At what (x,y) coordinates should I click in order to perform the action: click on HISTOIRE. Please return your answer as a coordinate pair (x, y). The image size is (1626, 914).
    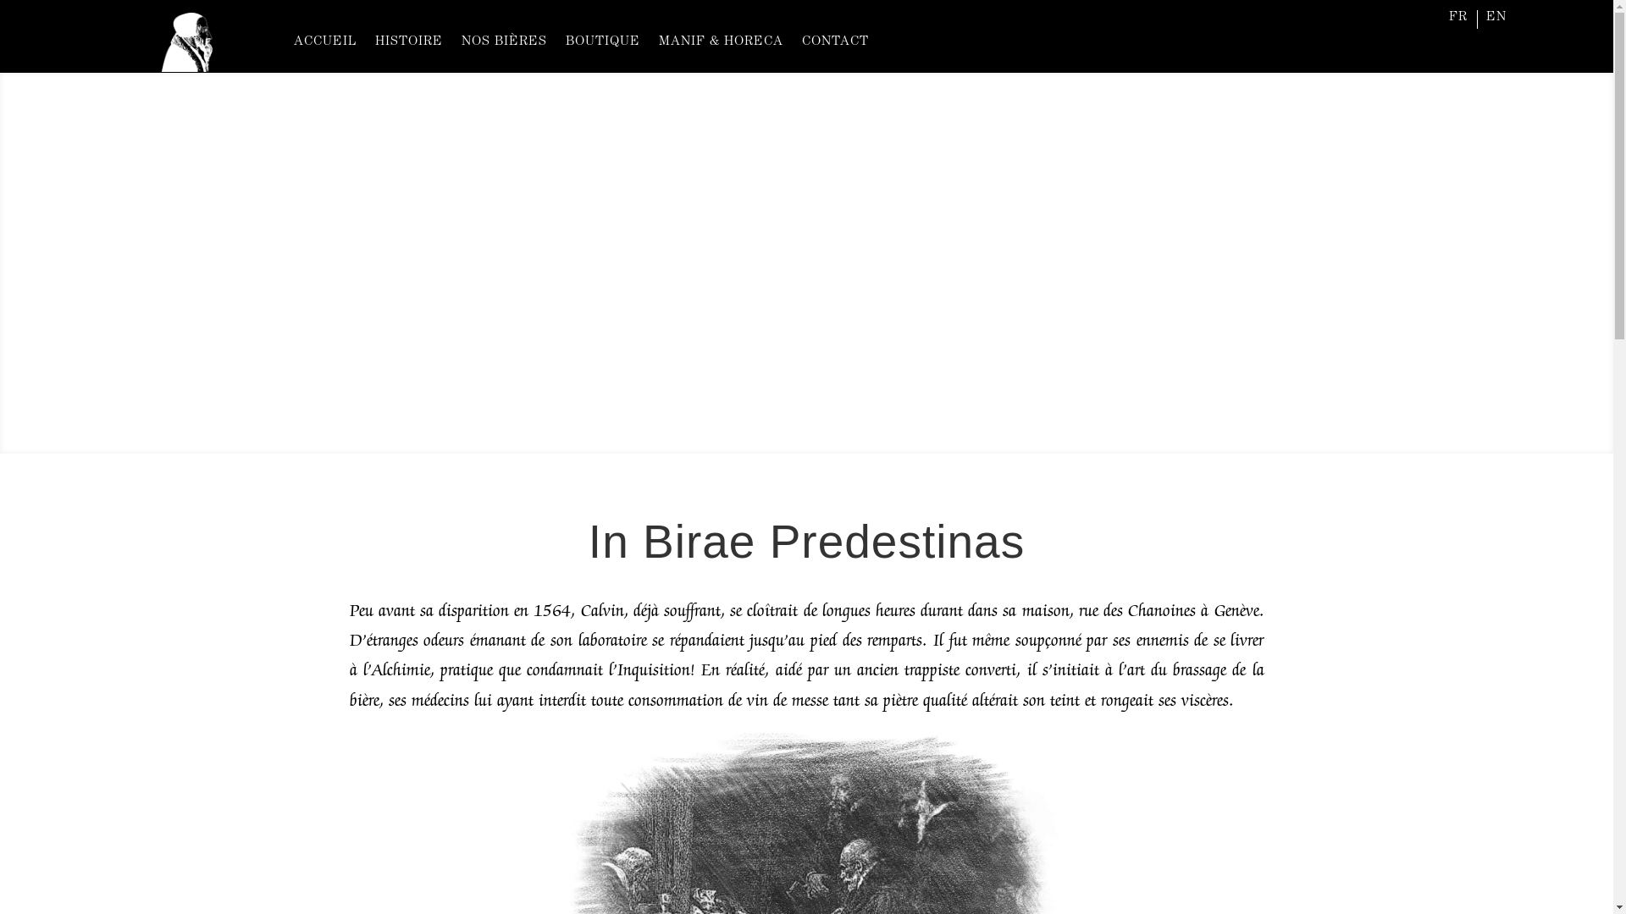
    Looking at the image, I should click on (409, 42).